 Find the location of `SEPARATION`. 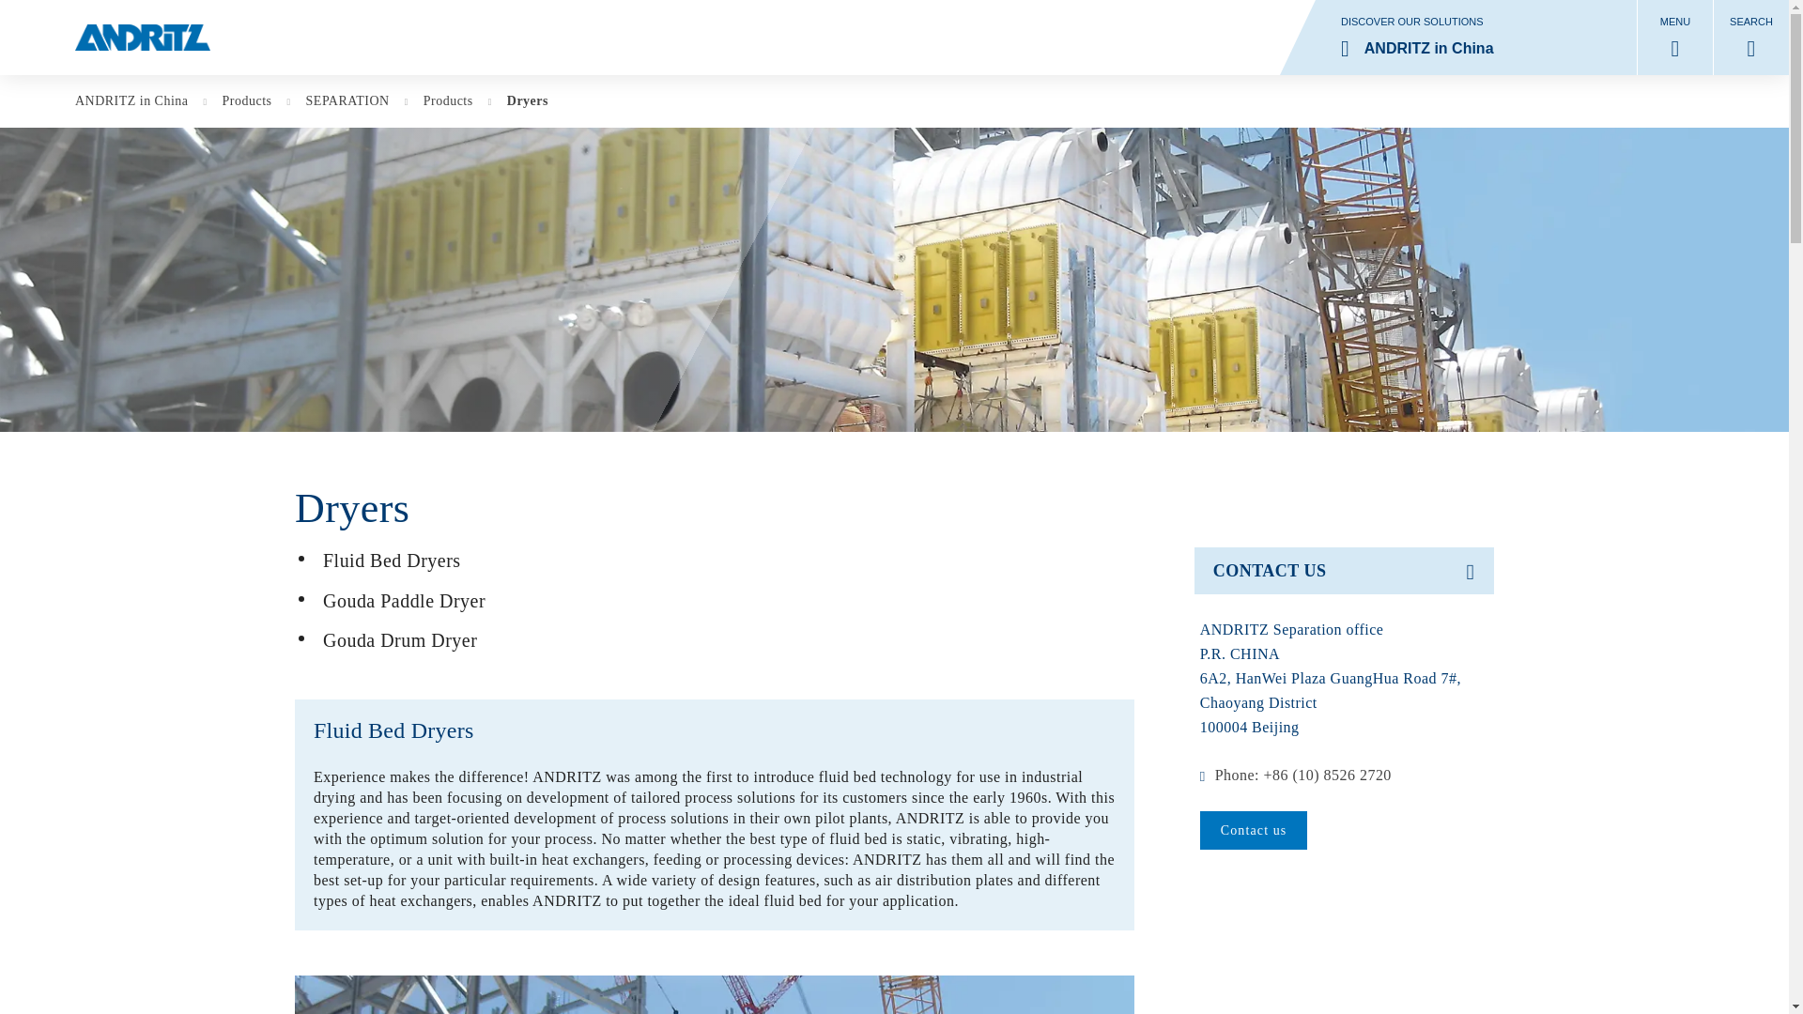

SEPARATION is located at coordinates (357, 101).